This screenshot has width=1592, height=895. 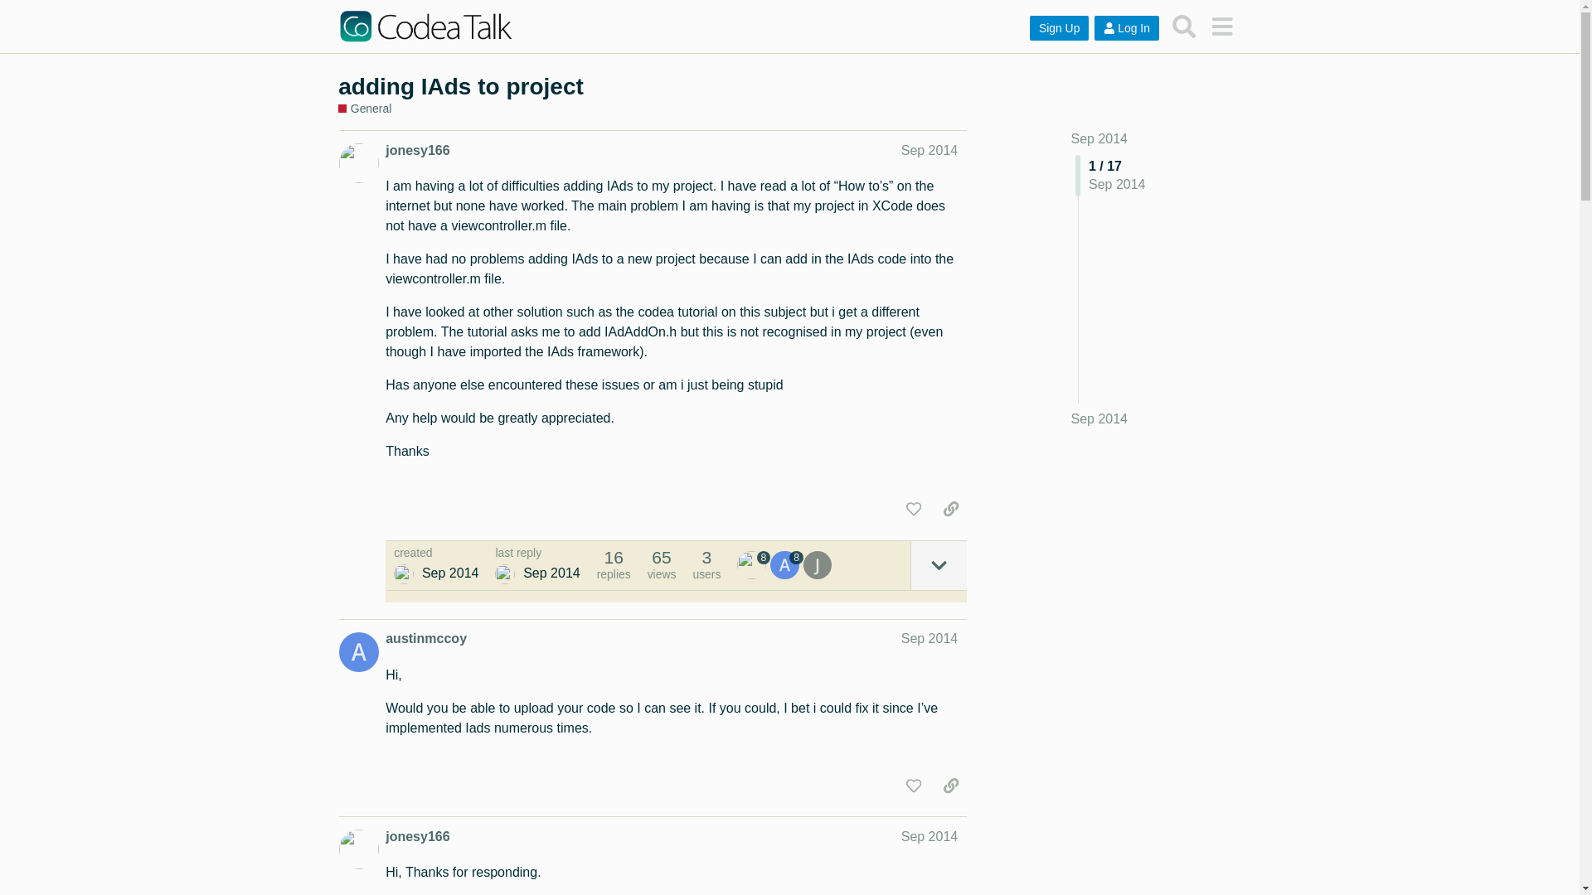 I want to click on austinmccoy, so click(x=425, y=638).